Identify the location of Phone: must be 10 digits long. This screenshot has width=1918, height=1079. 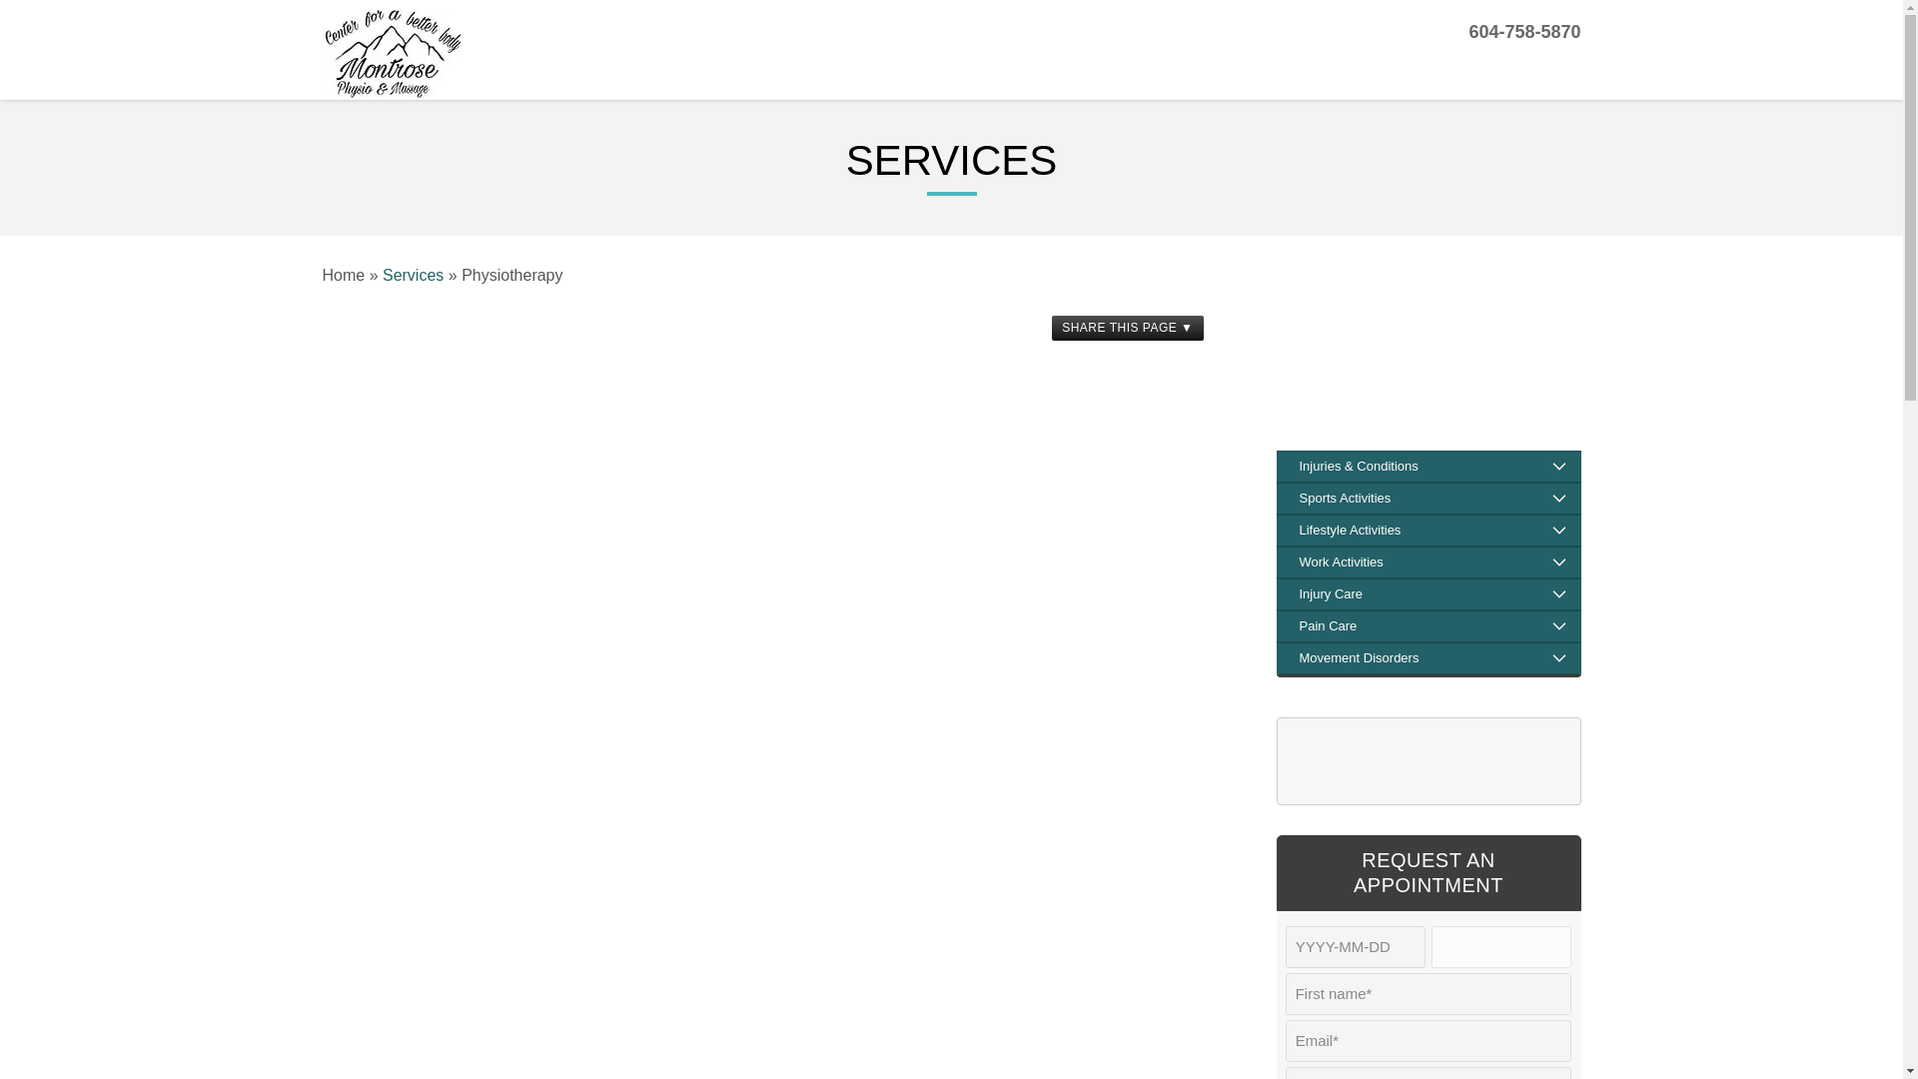
(1429, 1073).